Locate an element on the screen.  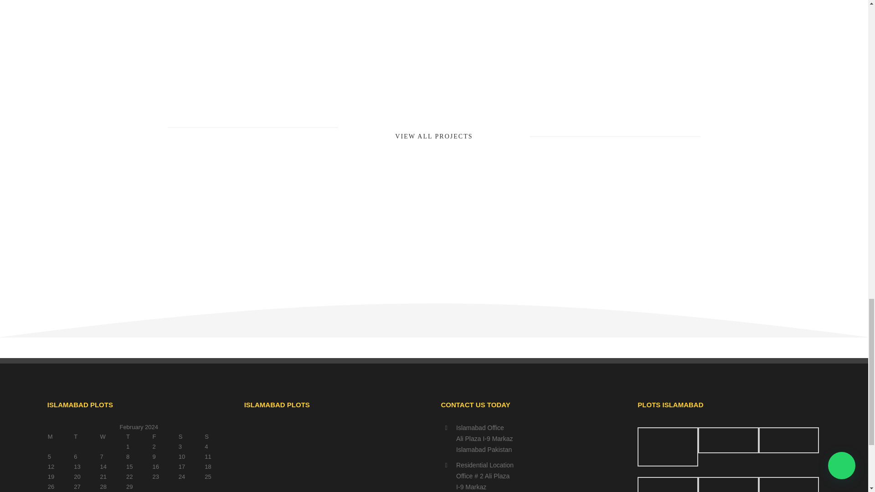
Friday is located at coordinates (164, 436).